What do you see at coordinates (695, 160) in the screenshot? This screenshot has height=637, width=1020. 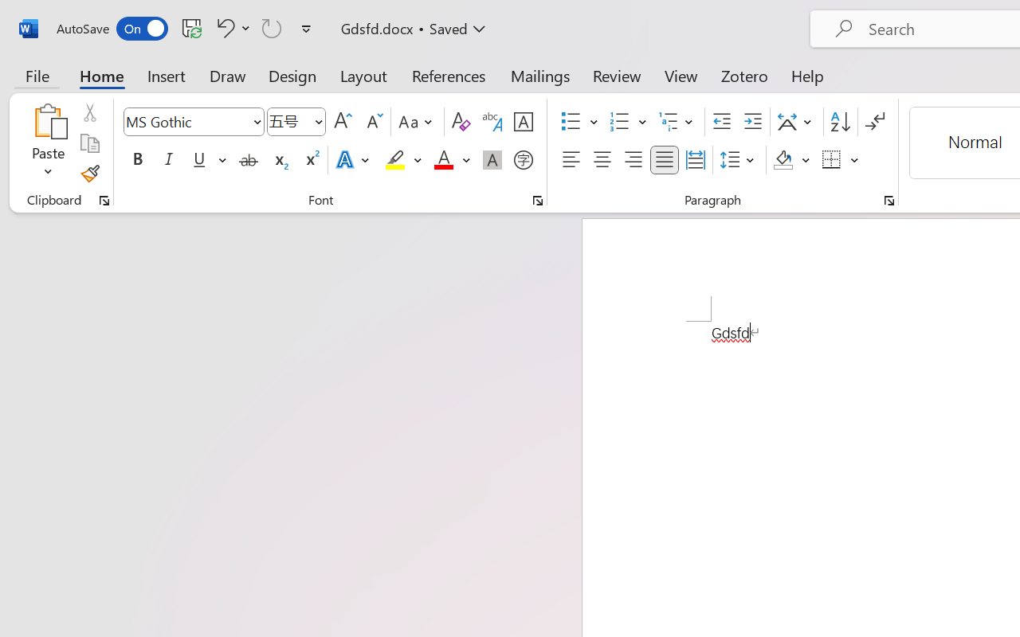 I see `Distributed` at bounding box center [695, 160].